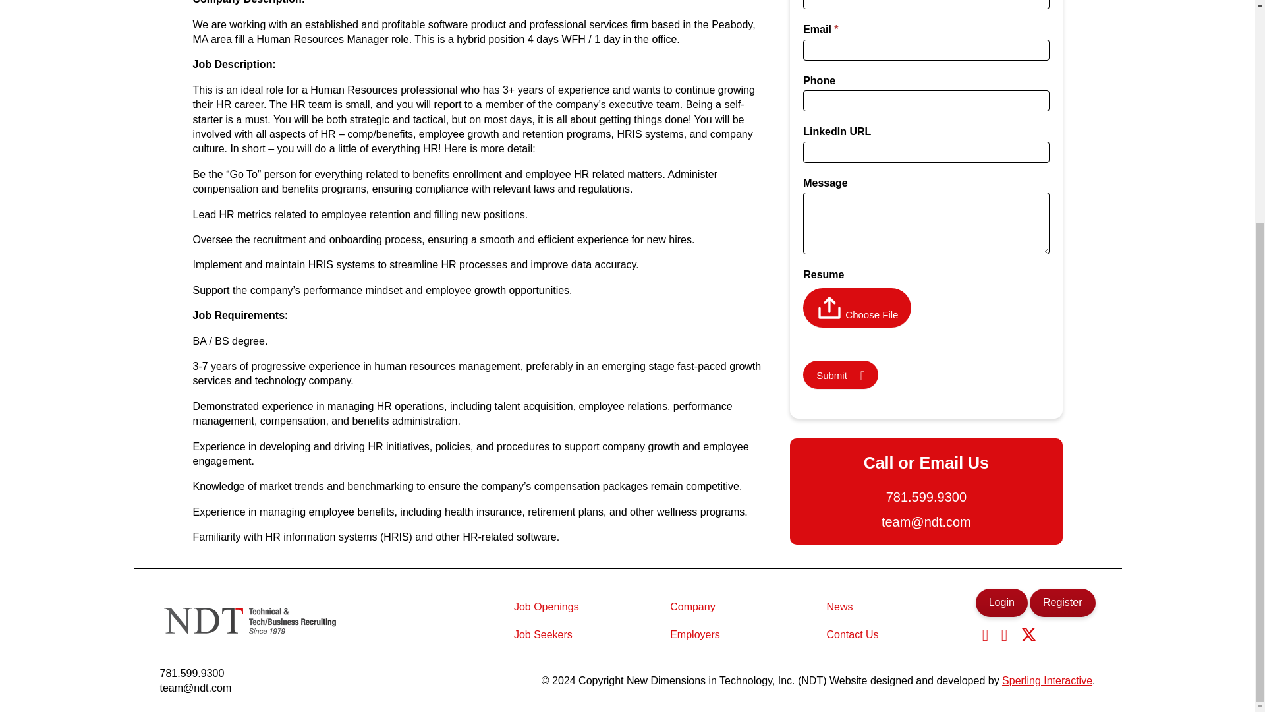  What do you see at coordinates (692, 607) in the screenshot?
I see `Company` at bounding box center [692, 607].